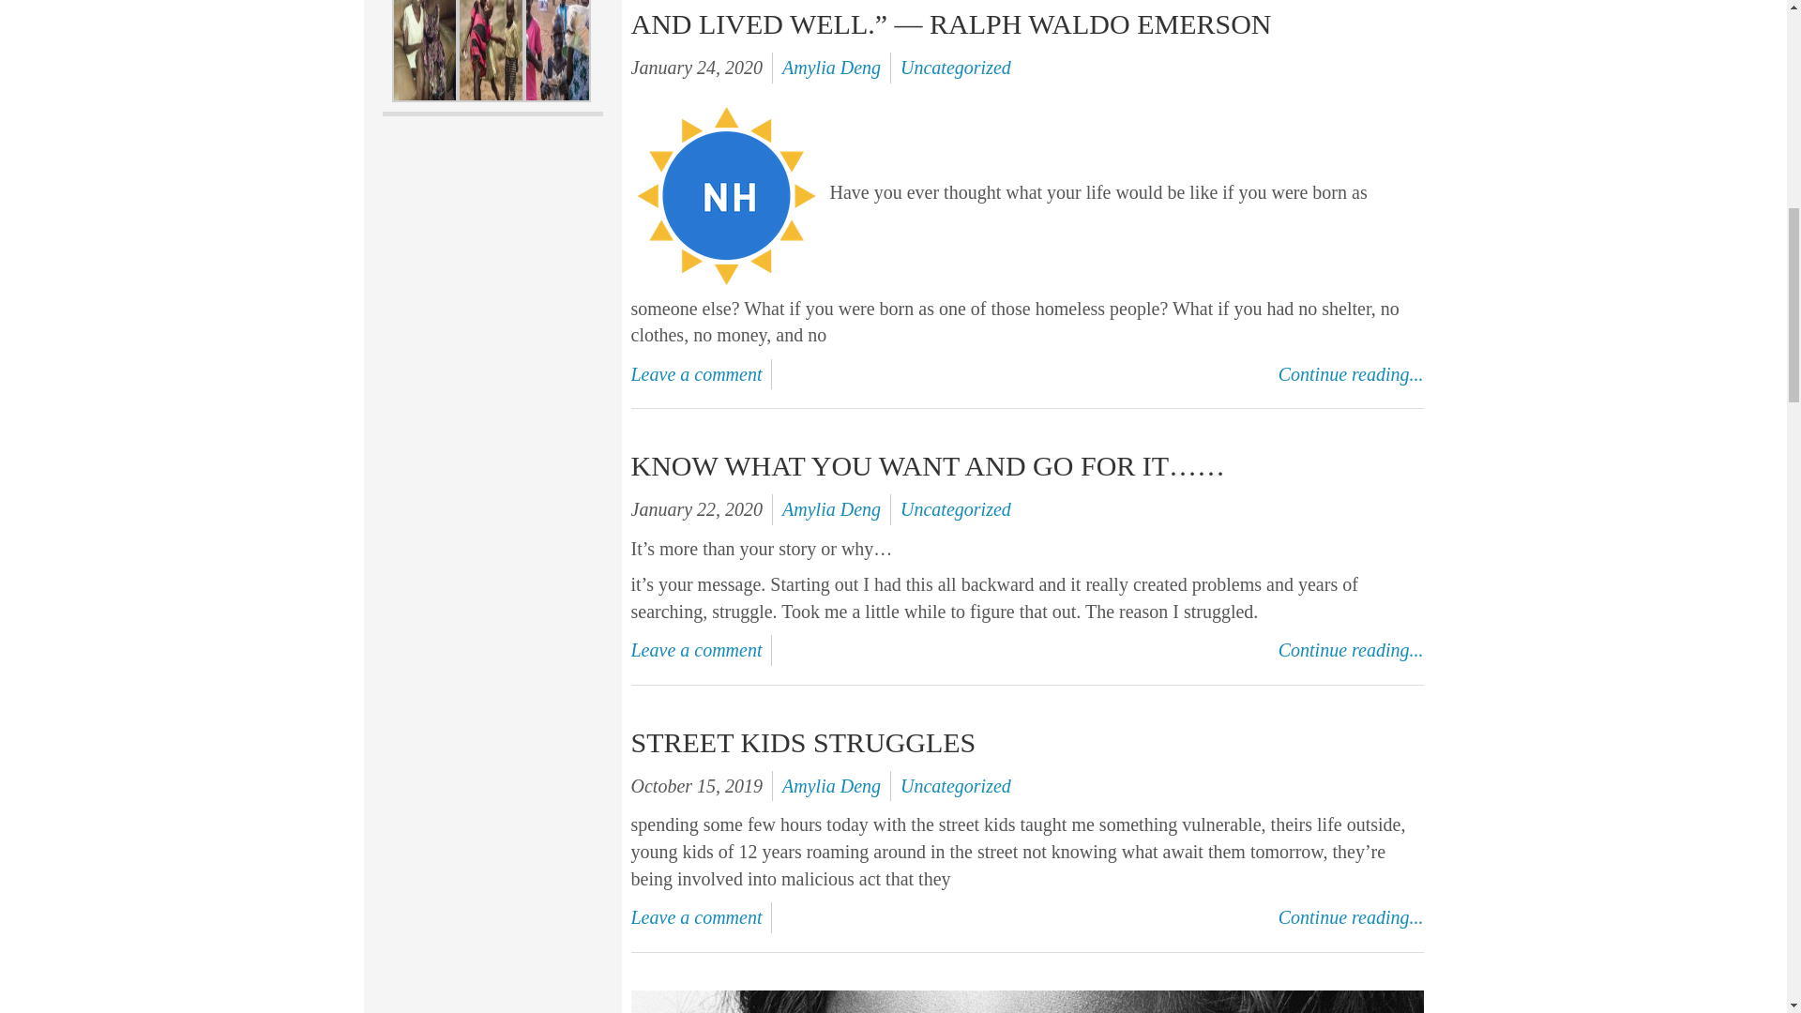 The width and height of the screenshot is (1801, 1013). What do you see at coordinates (831, 68) in the screenshot?
I see `View all posts by Amylia Deng` at bounding box center [831, 68].